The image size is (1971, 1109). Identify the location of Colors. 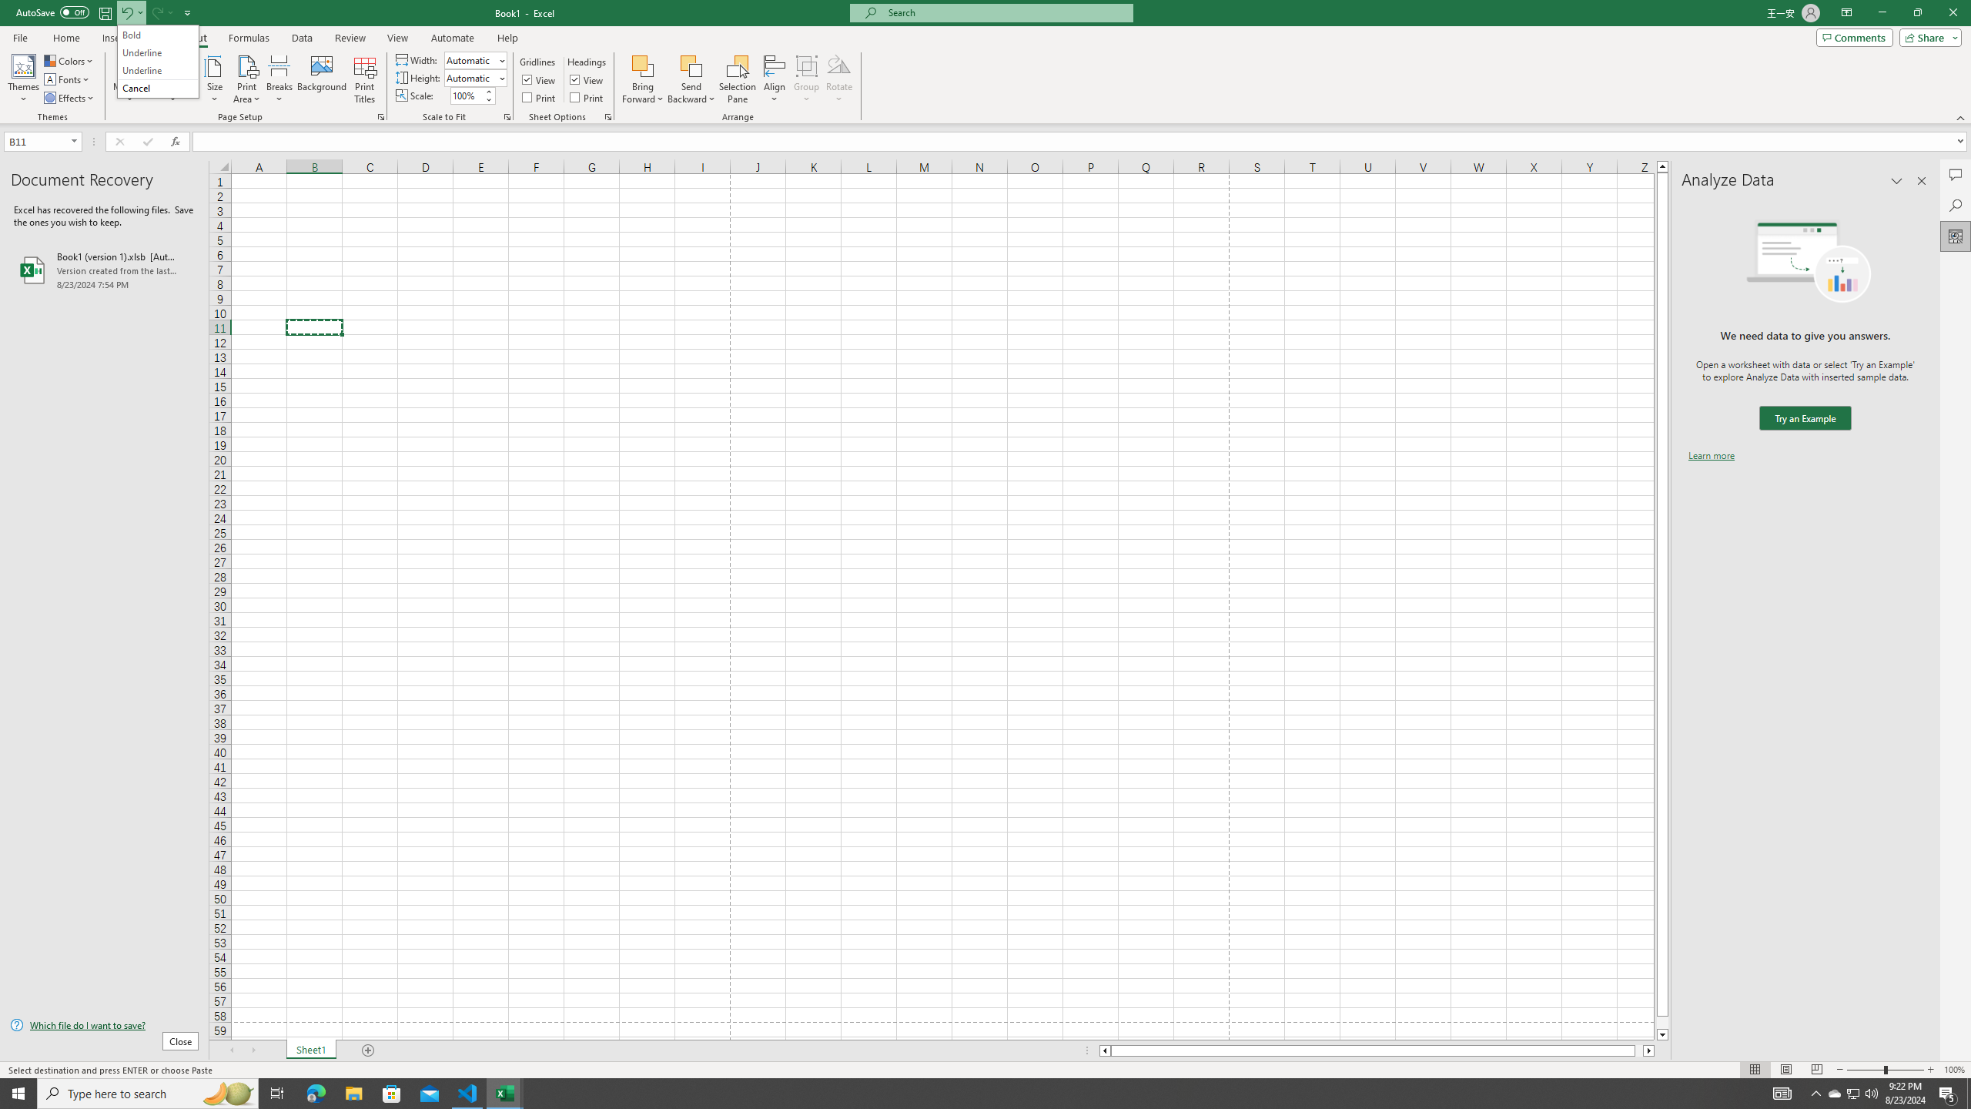
(1835, 1094).